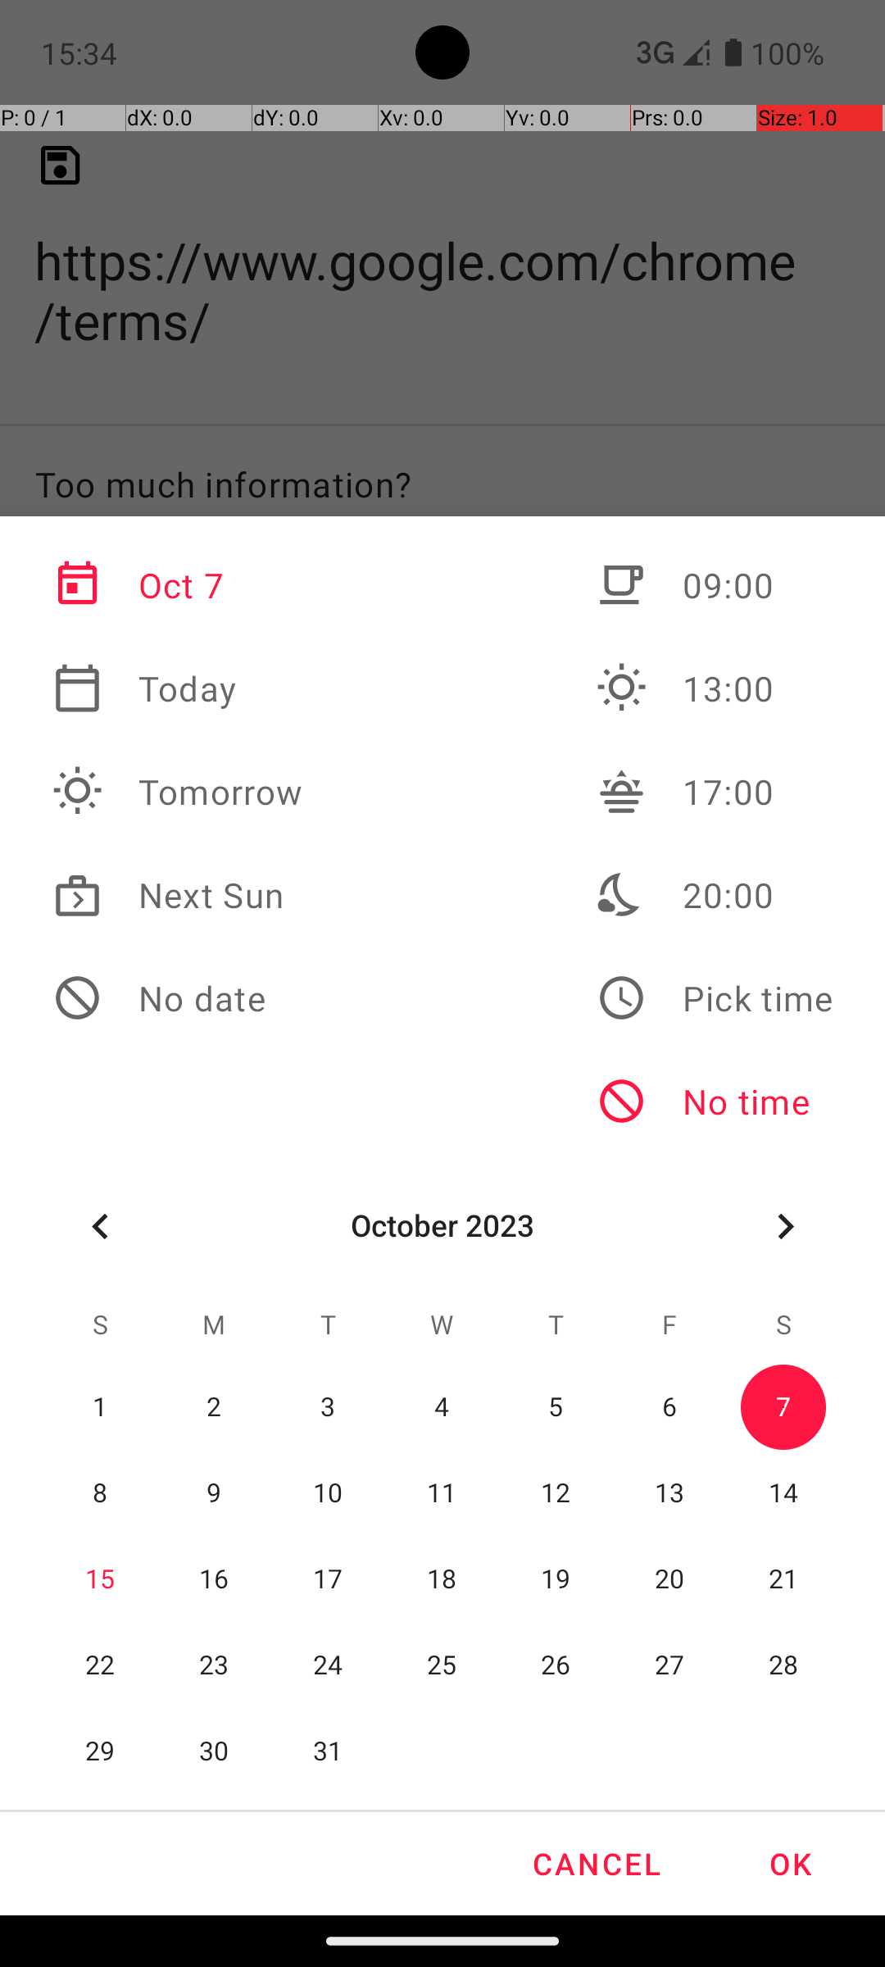 Image resolution: width=885 pixels, height=1967 pixels. I want to click on 5, so click(556, 1408).